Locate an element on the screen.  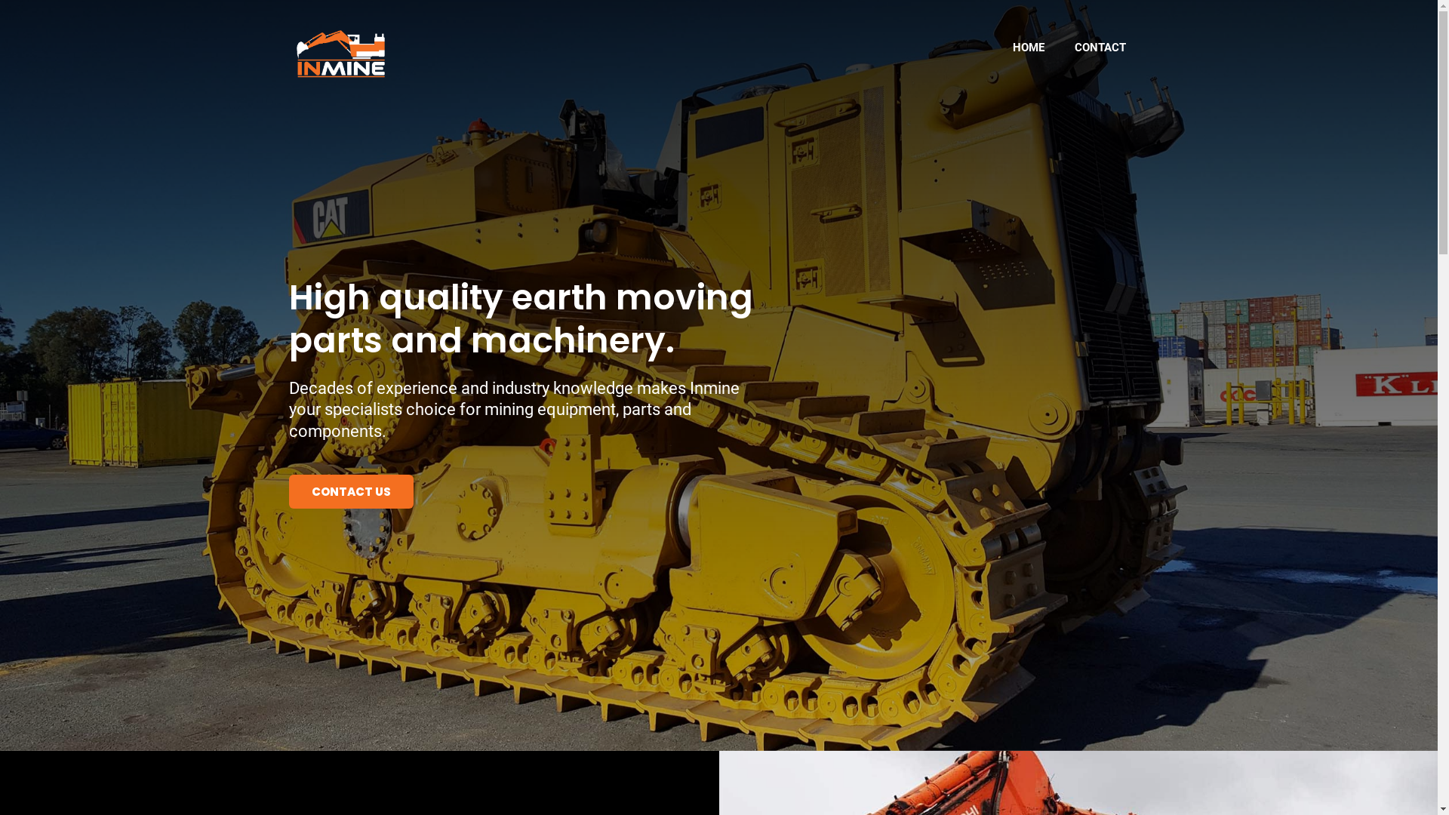
HOME is located at coordinates (1029, 48).